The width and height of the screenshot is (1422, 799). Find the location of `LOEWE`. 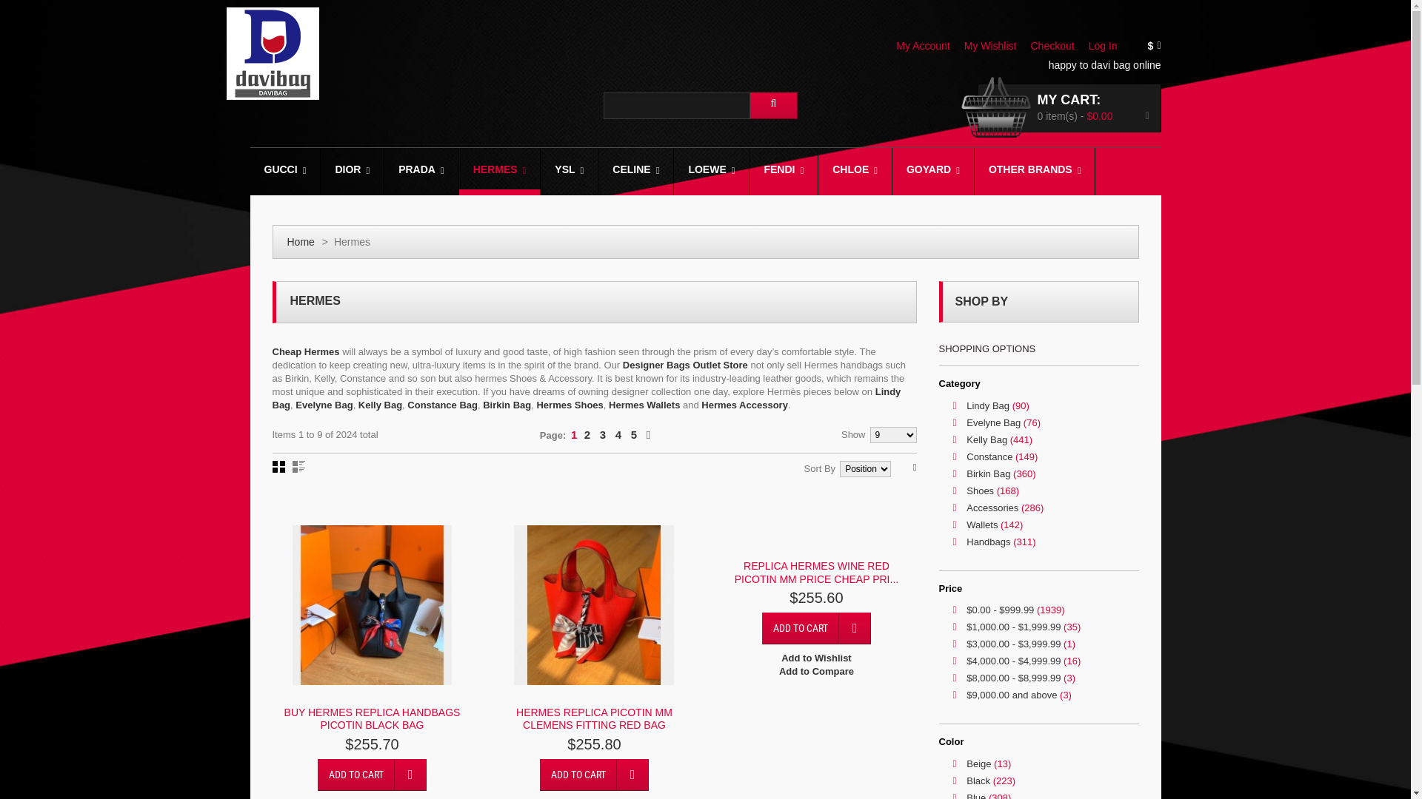

LOEWE is located at coordinates (711, 172).